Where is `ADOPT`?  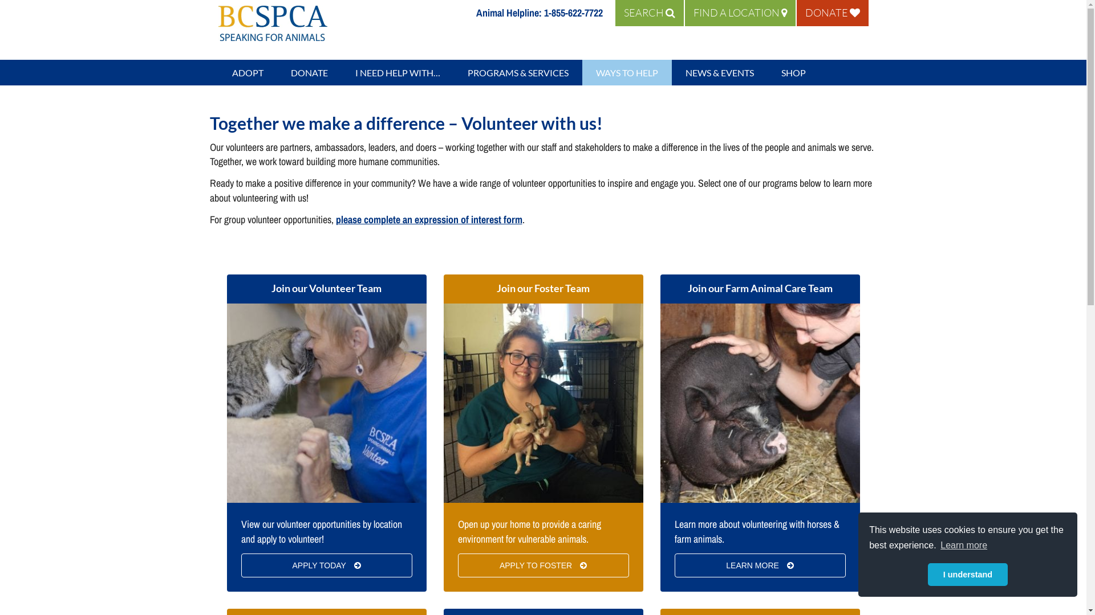 ADOPT is located at coordinates (248, 73).